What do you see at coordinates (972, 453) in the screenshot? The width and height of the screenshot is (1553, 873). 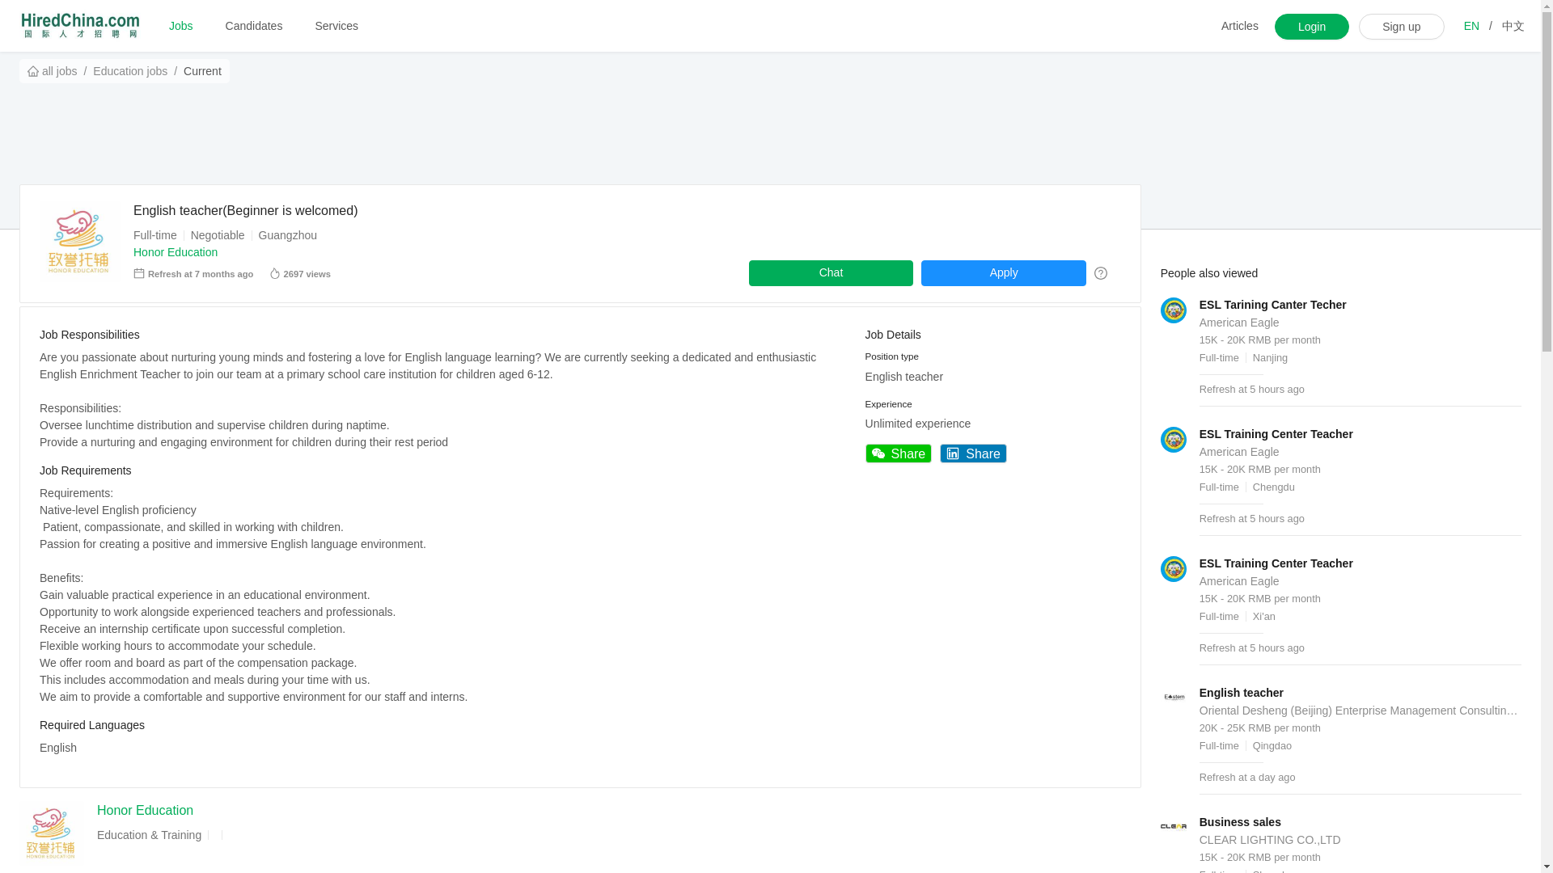 I see `Share` at bounding box center [972, 453].